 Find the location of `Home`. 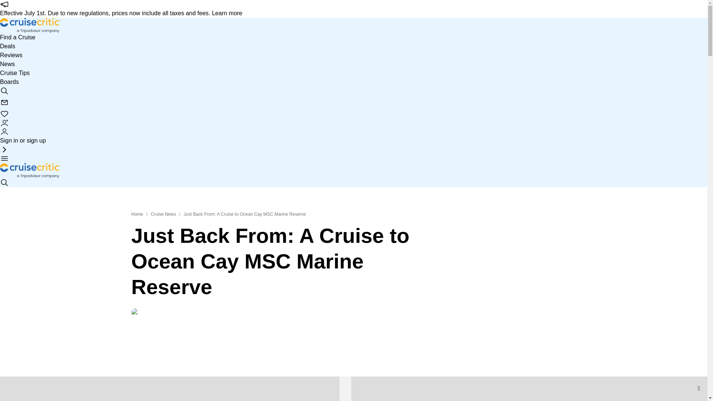

Home is located at coordinates (137, 214).